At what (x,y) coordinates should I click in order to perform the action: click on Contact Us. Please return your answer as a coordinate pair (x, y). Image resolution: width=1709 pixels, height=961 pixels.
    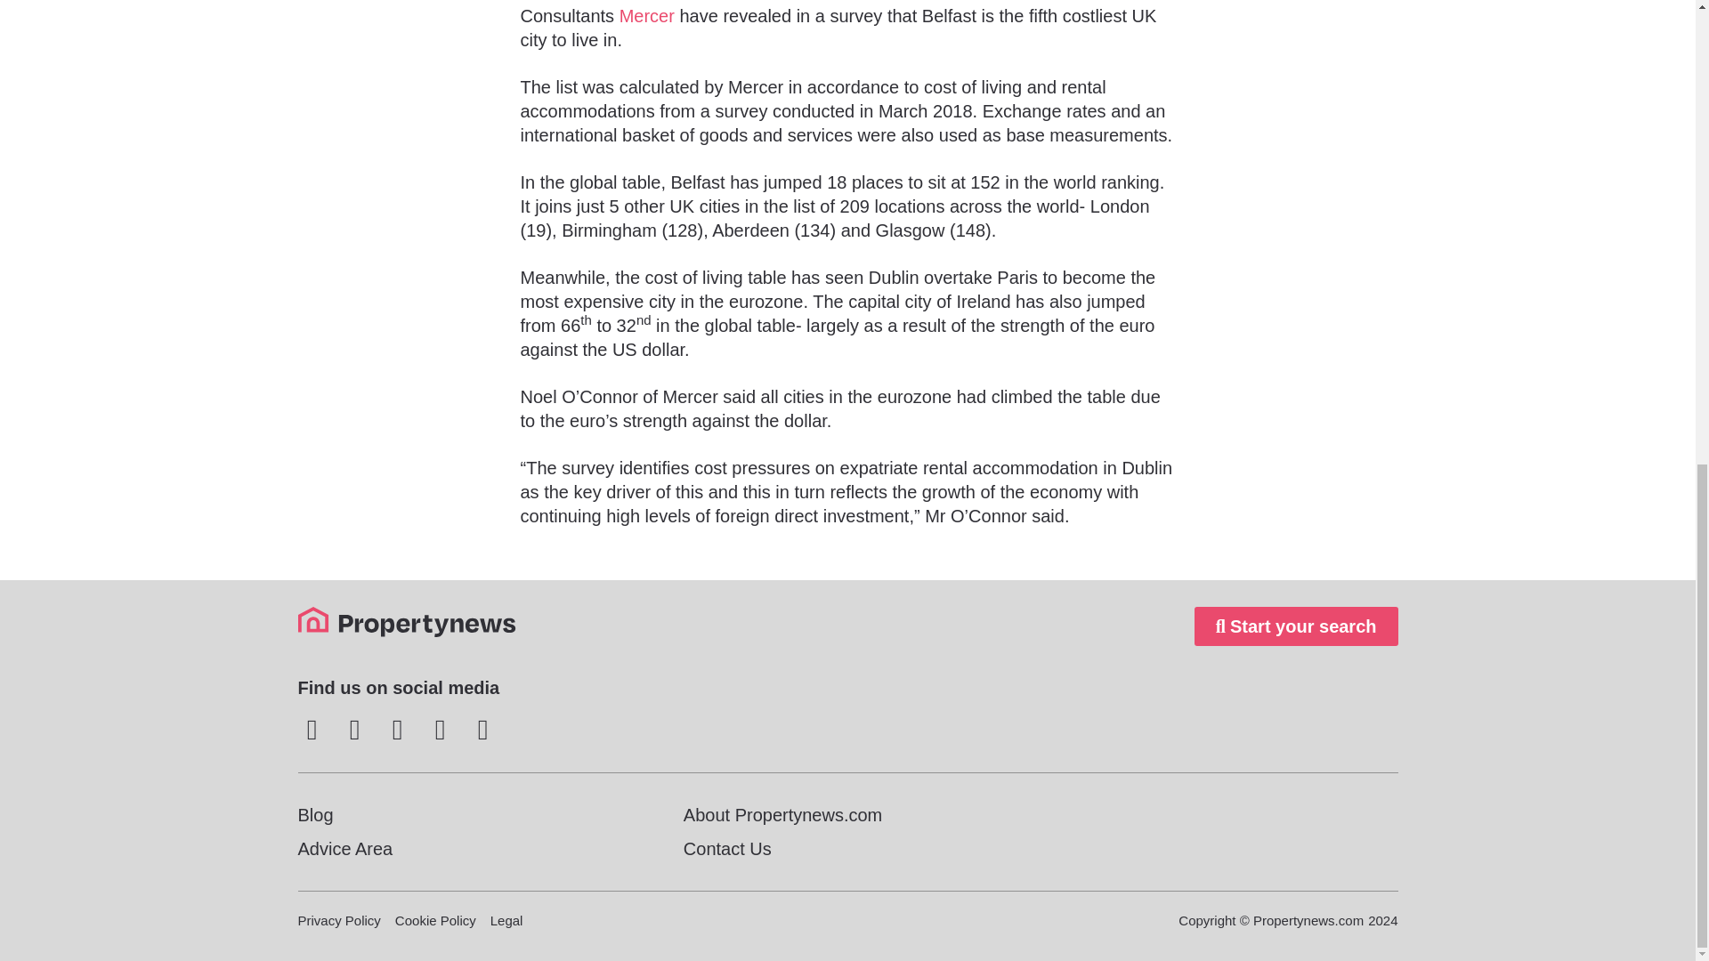
    Looking at the image, I should click on (847, 848).